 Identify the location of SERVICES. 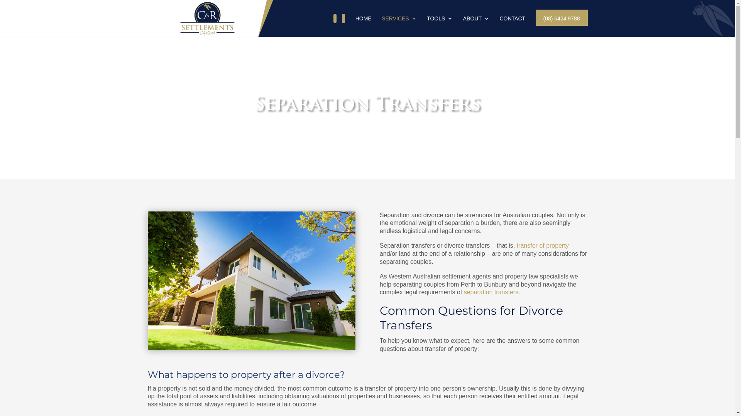
(399, 26).